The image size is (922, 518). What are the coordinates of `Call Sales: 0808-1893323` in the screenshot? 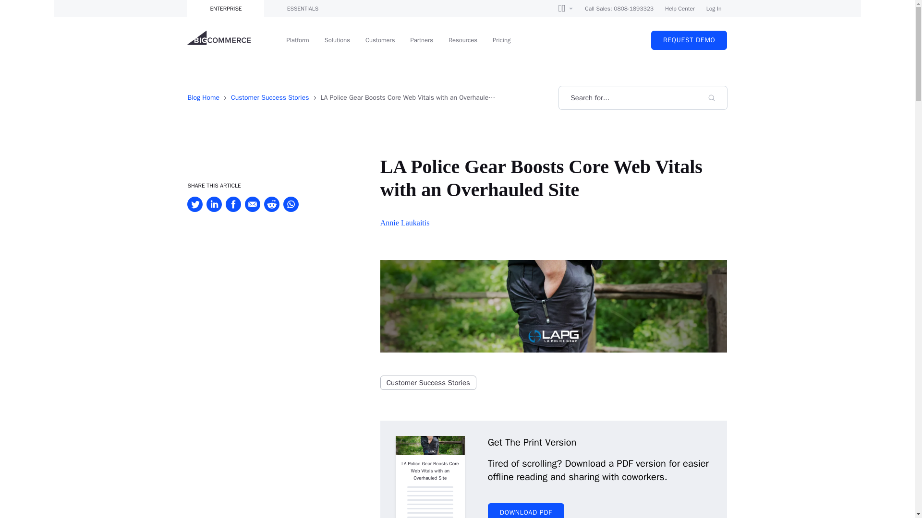 It's located at (619, 9).